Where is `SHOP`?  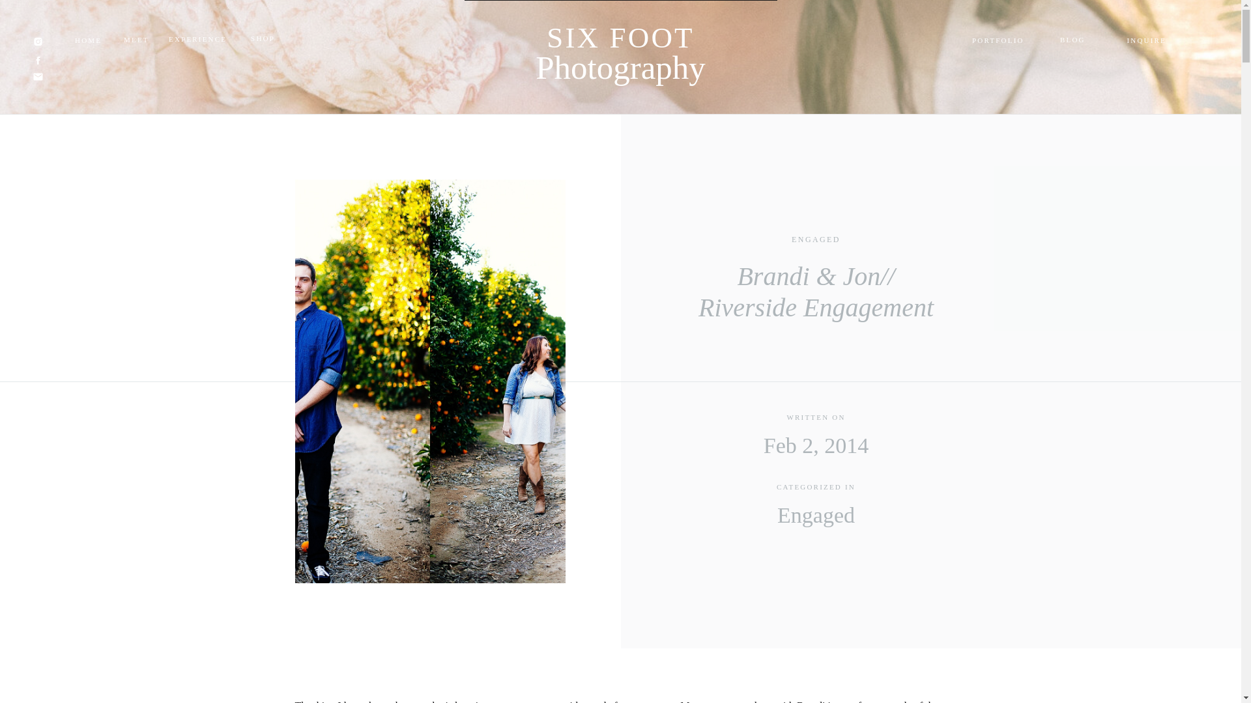 SHOP is located at coordinates (260, 40).